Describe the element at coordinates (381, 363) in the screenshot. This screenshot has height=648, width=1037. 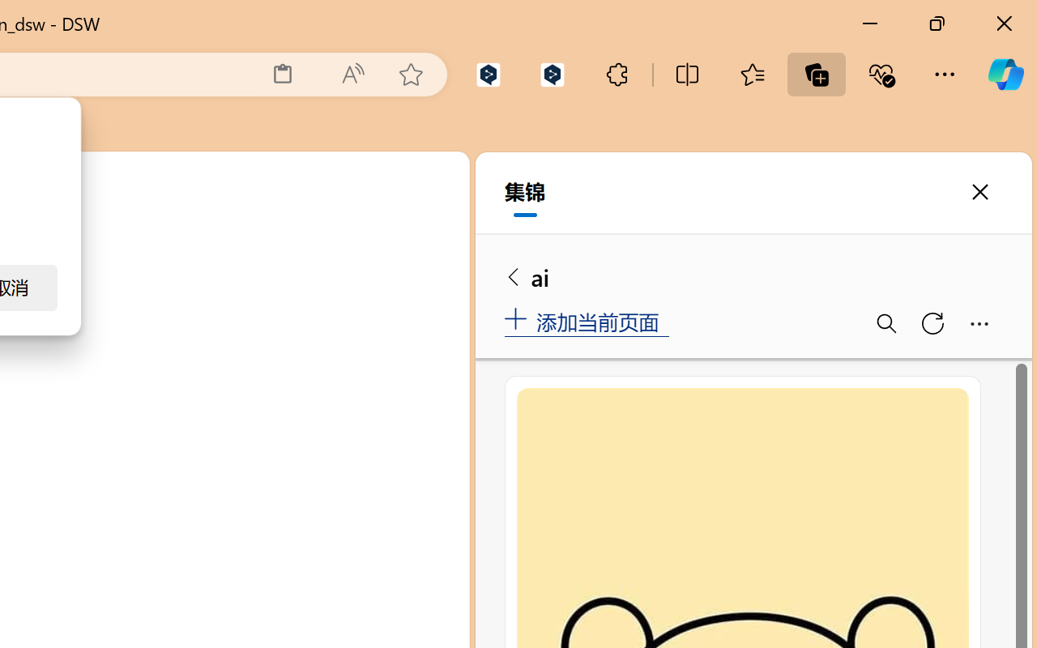
I see `Terminal 2 bash` at that location.